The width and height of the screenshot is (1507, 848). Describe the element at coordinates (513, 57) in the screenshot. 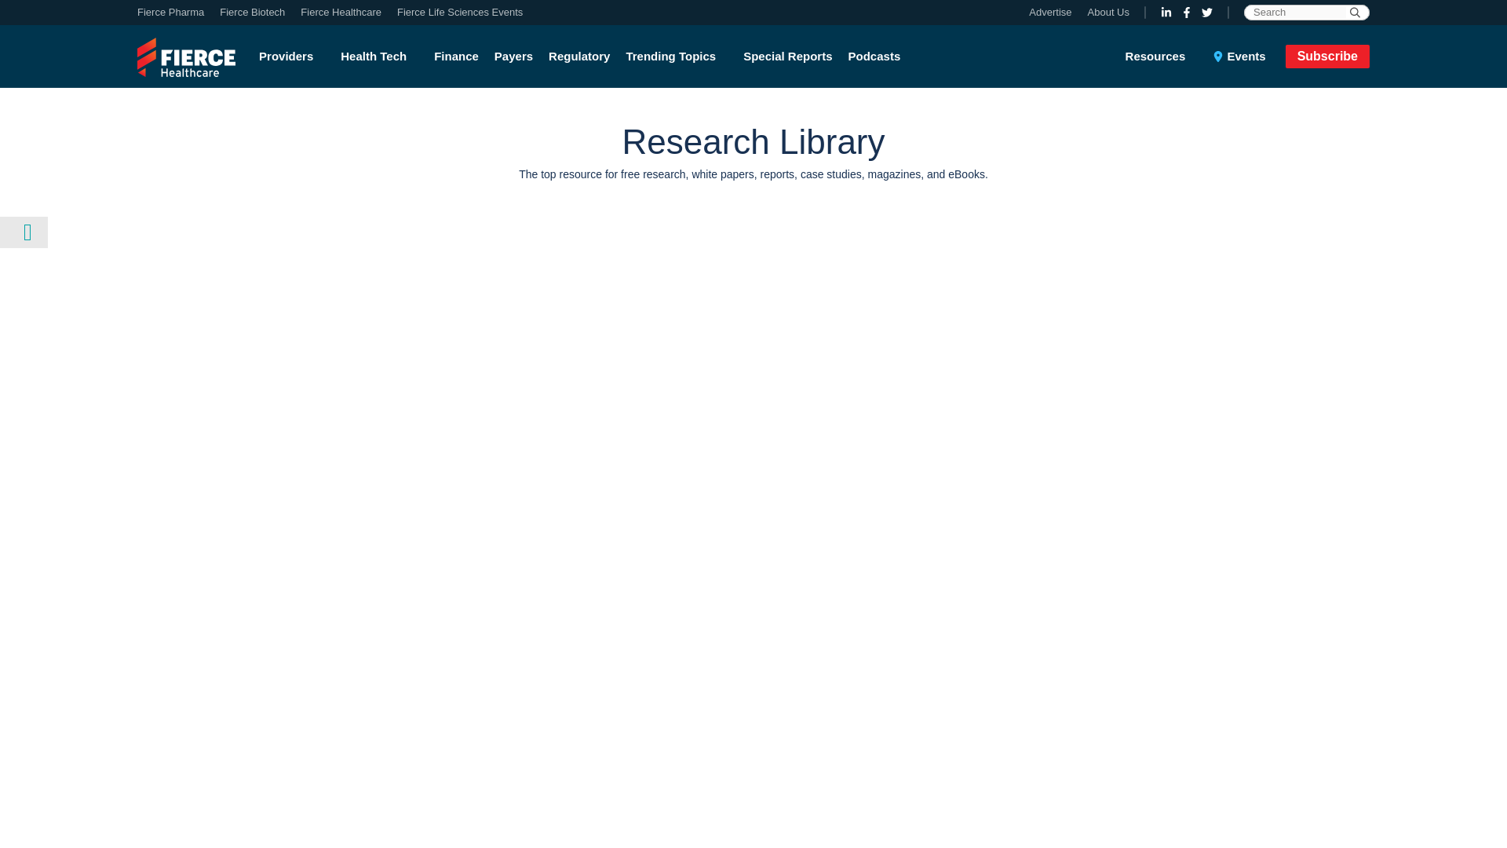

I see `Payers` at that location.